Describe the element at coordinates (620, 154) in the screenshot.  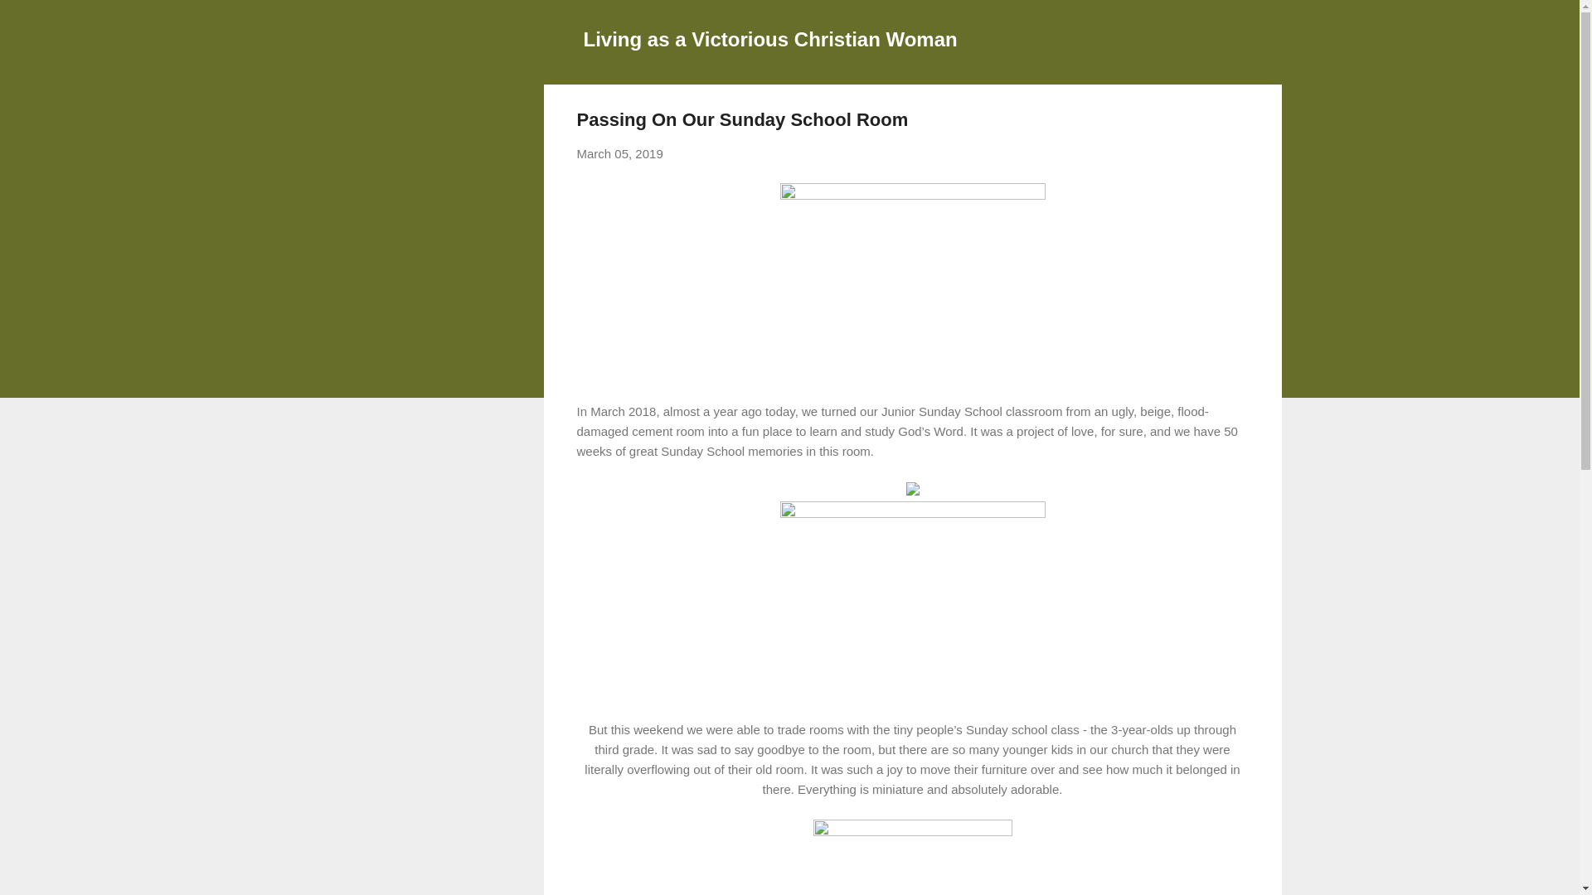
I see `permanent link` at that location.